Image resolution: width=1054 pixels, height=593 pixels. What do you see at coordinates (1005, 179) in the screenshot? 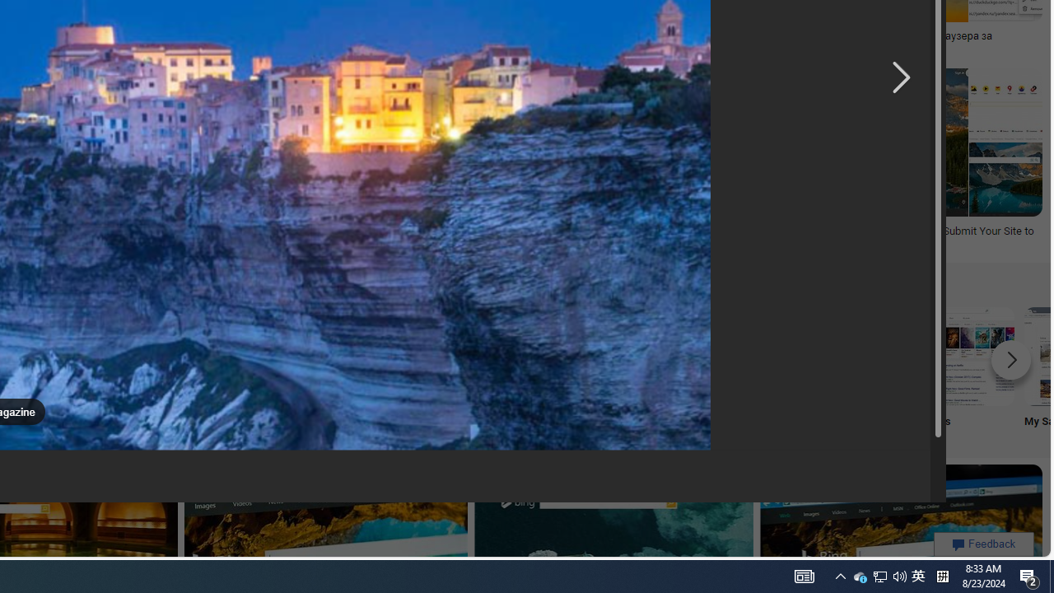
I see `Image result for Bing Search Site` at bounding box center [1005, 179].